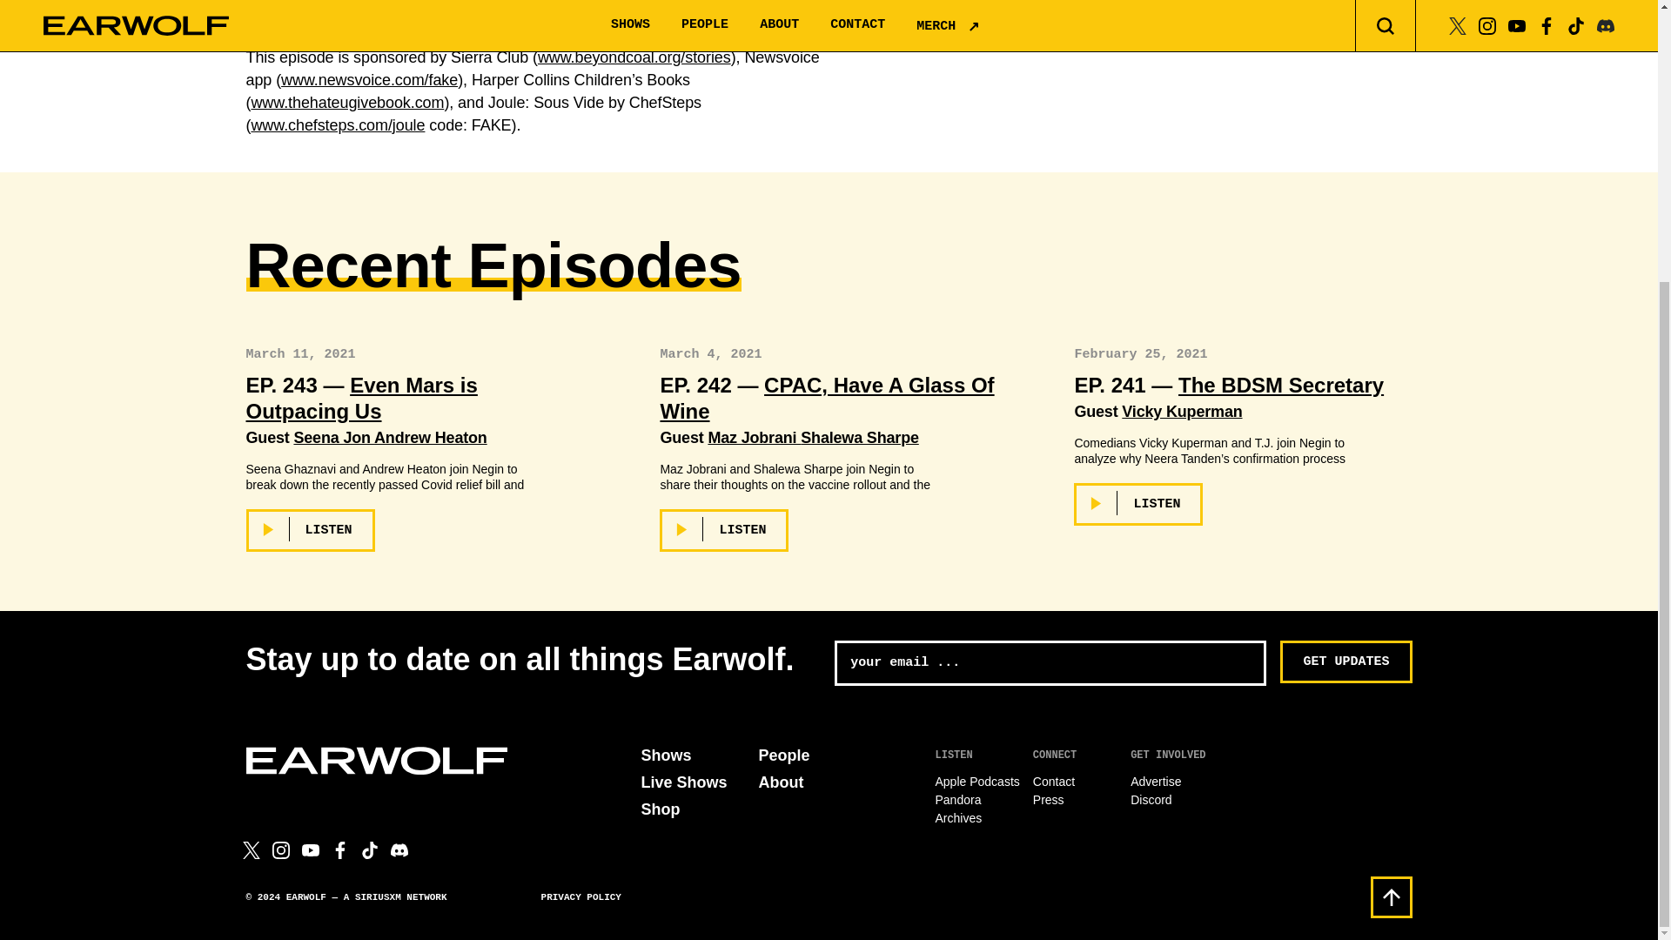 The width and height of the screenshot is (1671, 940). Describe the element at coordinates (310, 530) in the screenshot. I see `LISTEN` at that location.